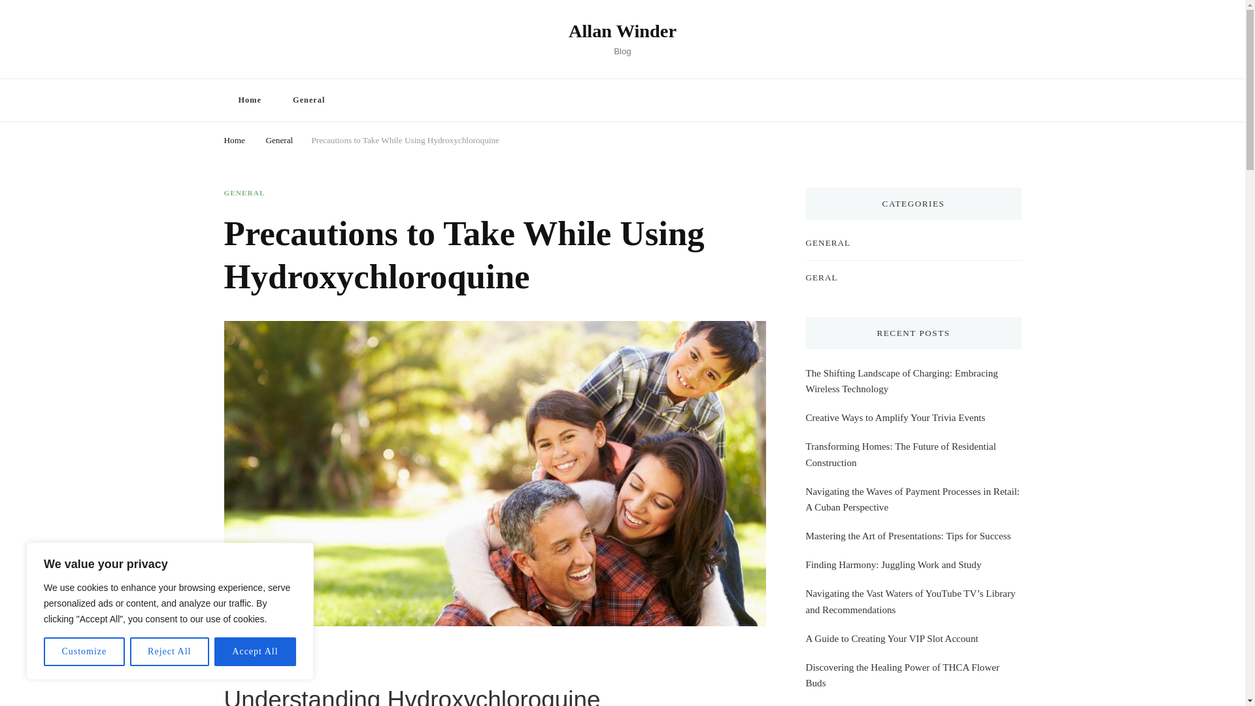 The width and height of the screenshot is (1255, 706). Describe the element at coordinates (170, 652) in the screenshot. I see `Reject All` at that location.